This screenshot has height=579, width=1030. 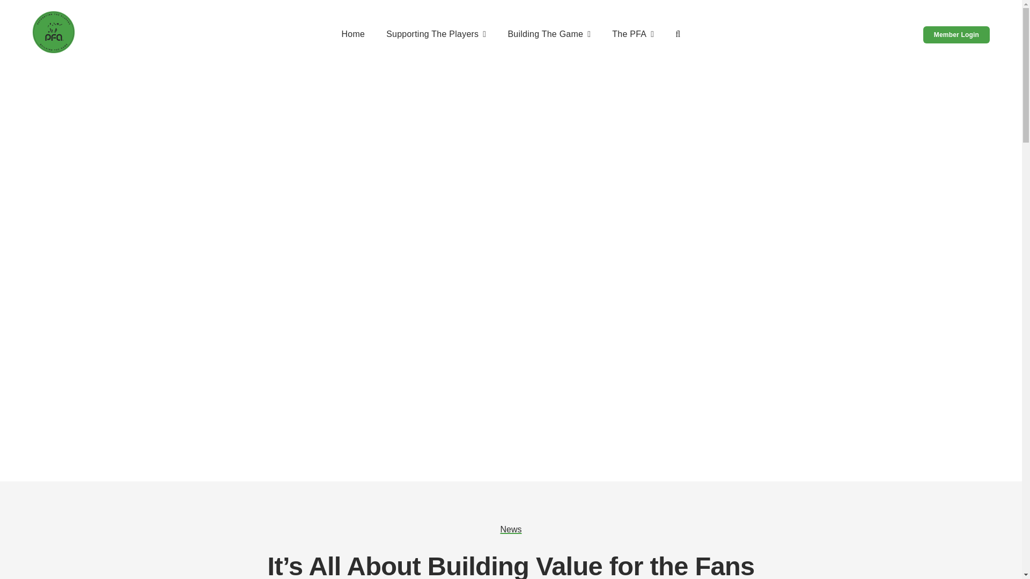 What do you see at coordinates (352, 35) in the screenshot?
I see `Home` at bounding box center [352, 35].